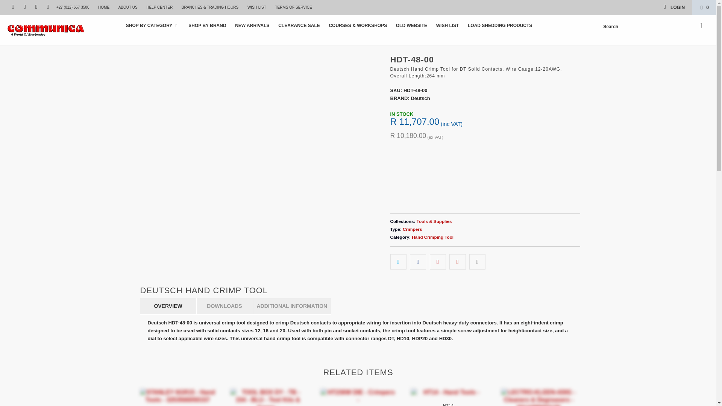  I want to click on Share this on Twitter, so click(398, 262).